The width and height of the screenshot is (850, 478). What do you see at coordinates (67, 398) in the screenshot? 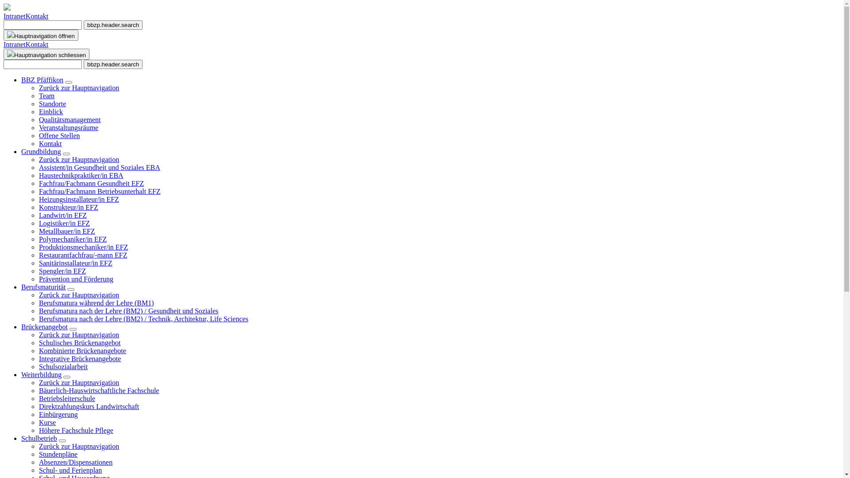
I see `Betriebsleiterschule` at bounding box center [67, 398].